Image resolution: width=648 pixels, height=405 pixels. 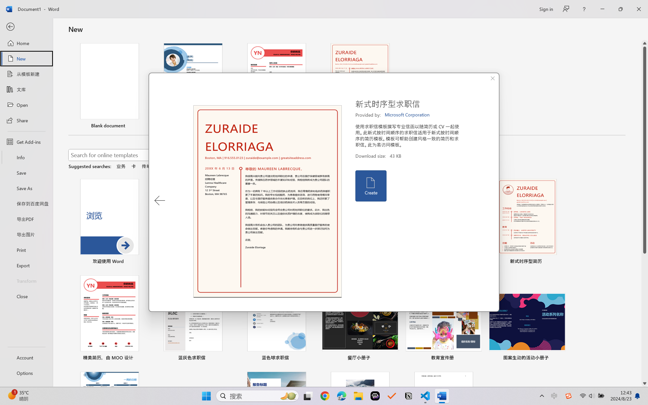 I want to click on Preview, so click(x=268, y=201).